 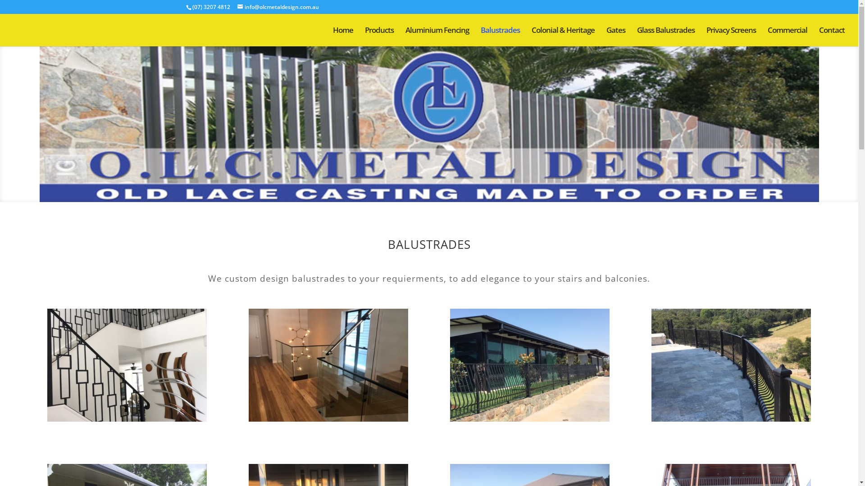 I want to click on IMG_2712, so click(x=530, y=419).